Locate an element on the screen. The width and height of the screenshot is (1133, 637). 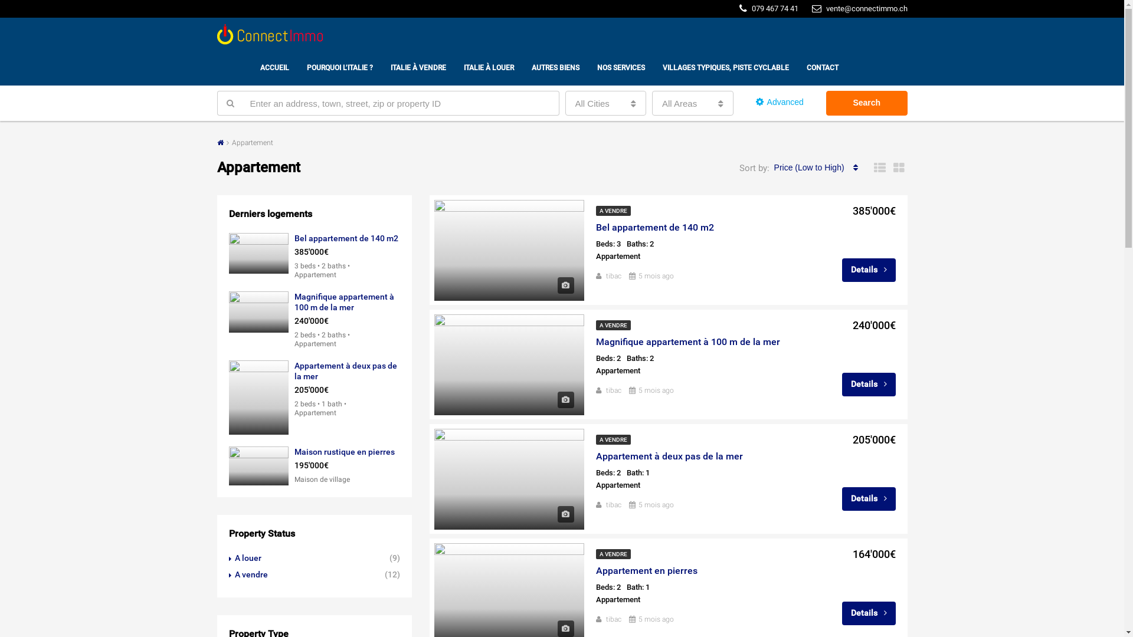
VILLAGES TYPIQUES, PISTE CYCLABLE is located at coordinates (726, 68).